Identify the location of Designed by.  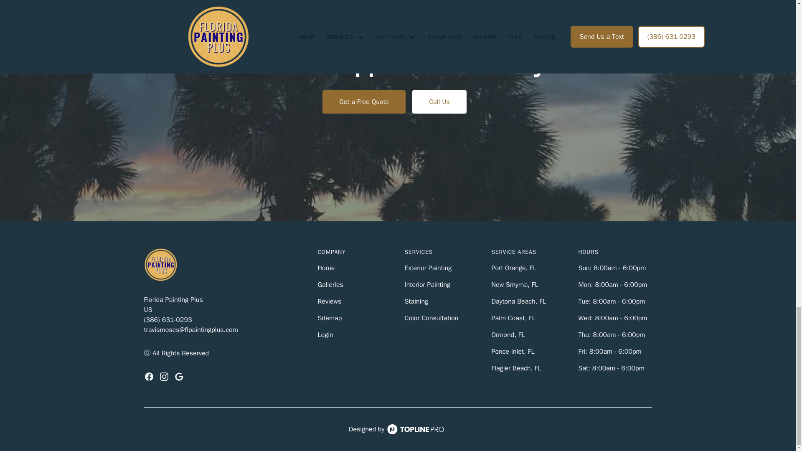
(398, 429).